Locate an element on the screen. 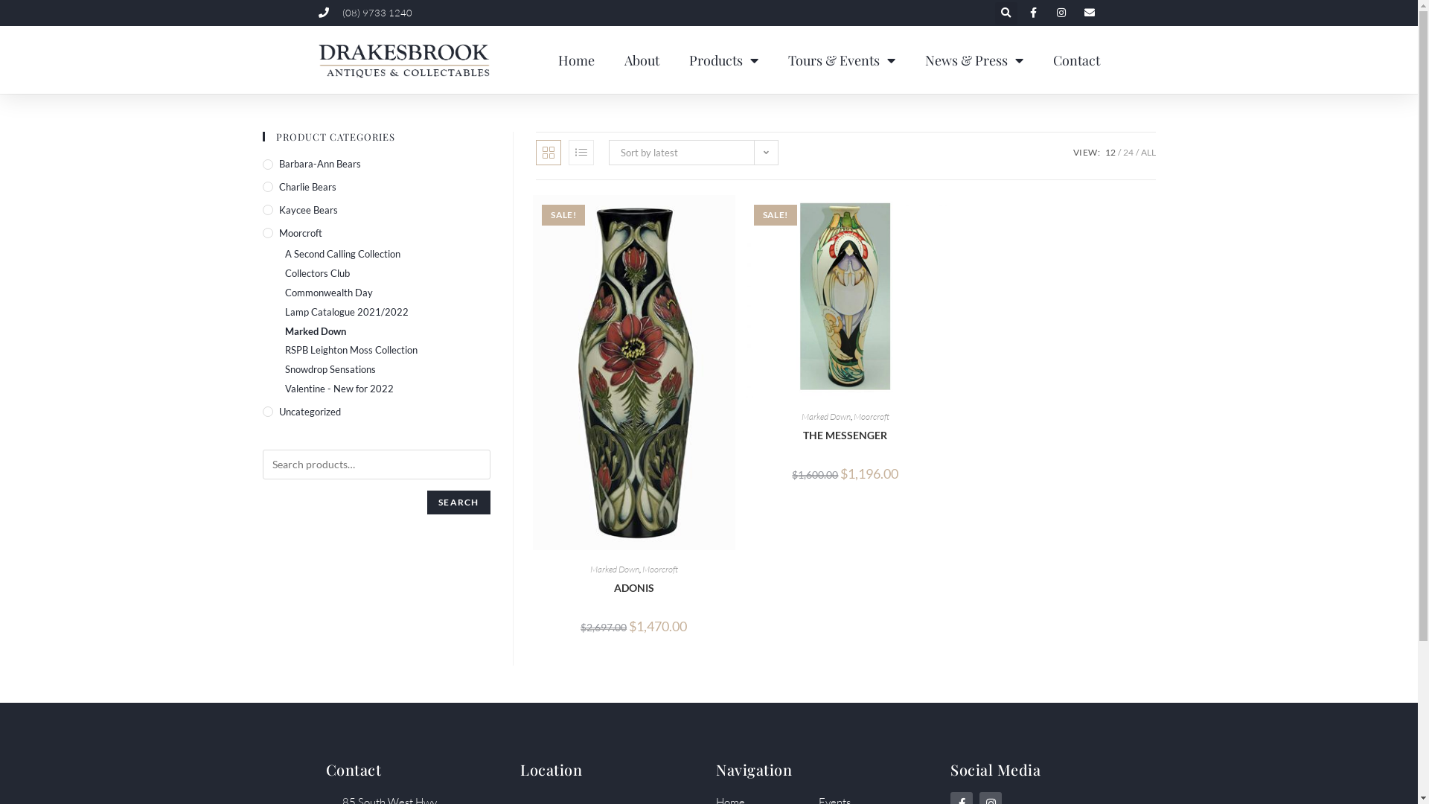 This screenshot has height=804, width=1429. Commonwealth Day is located at coordinates (387, 293).